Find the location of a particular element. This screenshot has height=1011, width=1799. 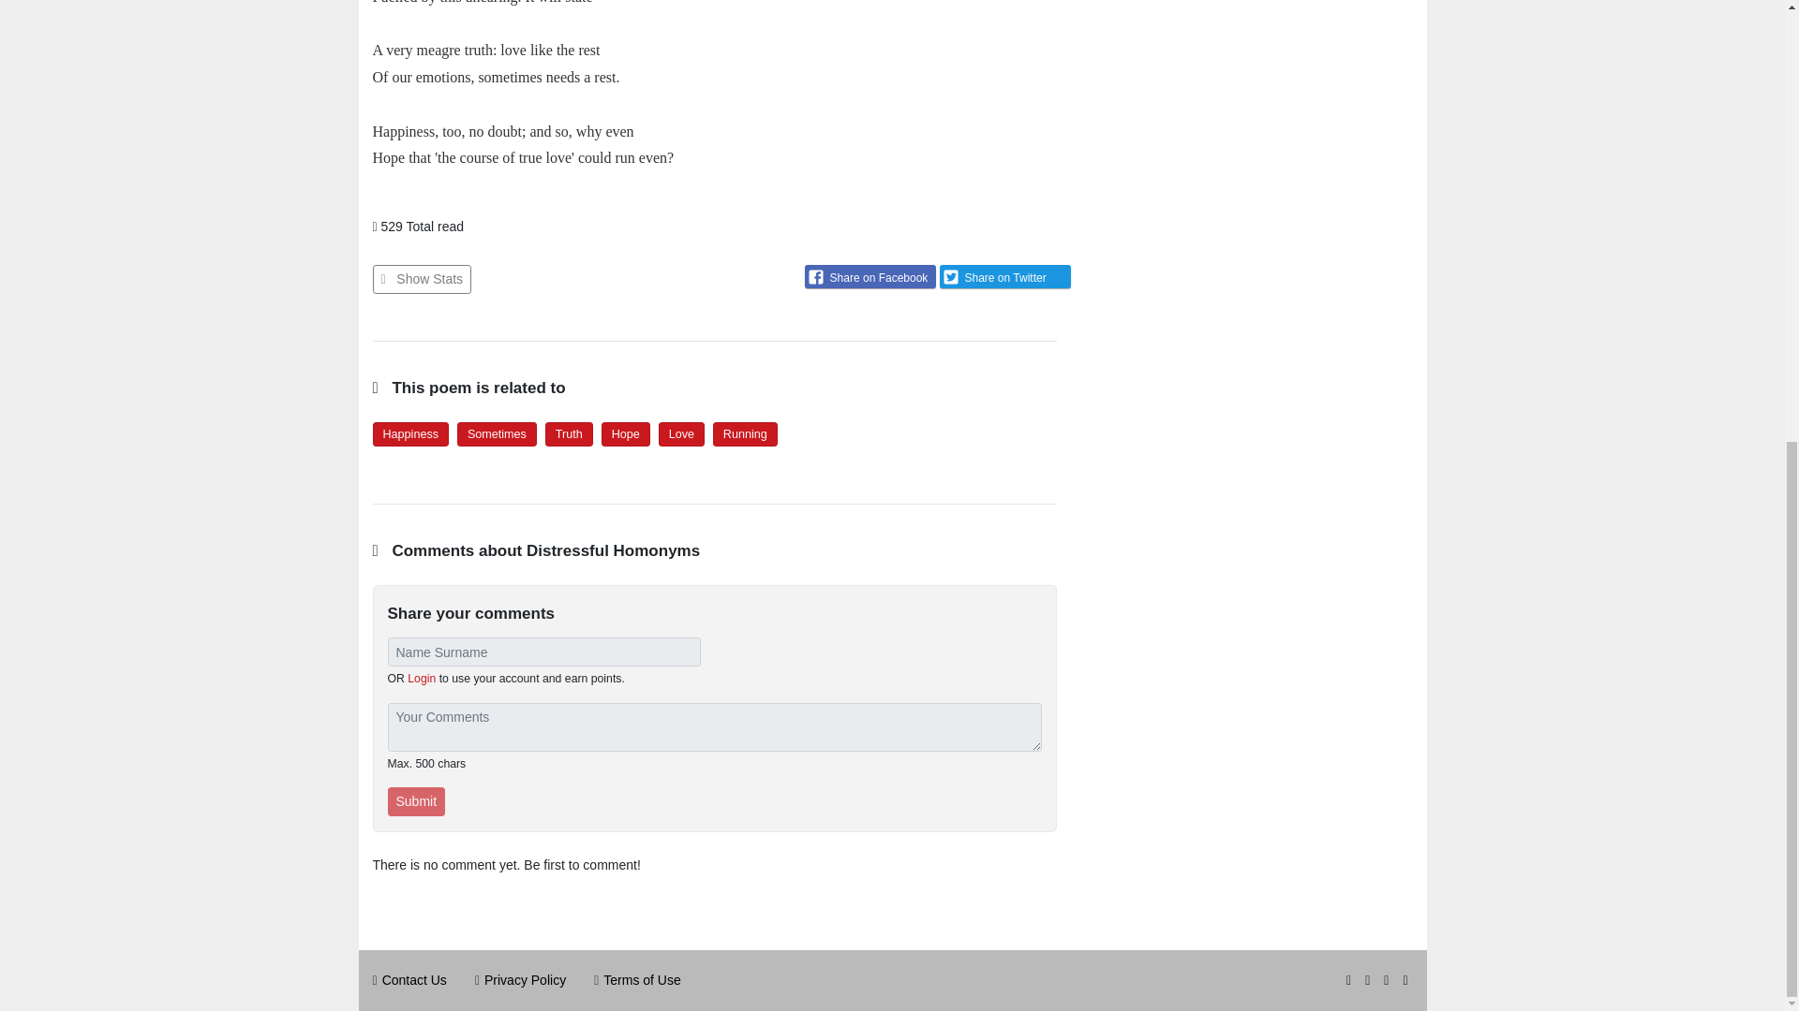

Terms of Use is located at coordinates (641, 979).